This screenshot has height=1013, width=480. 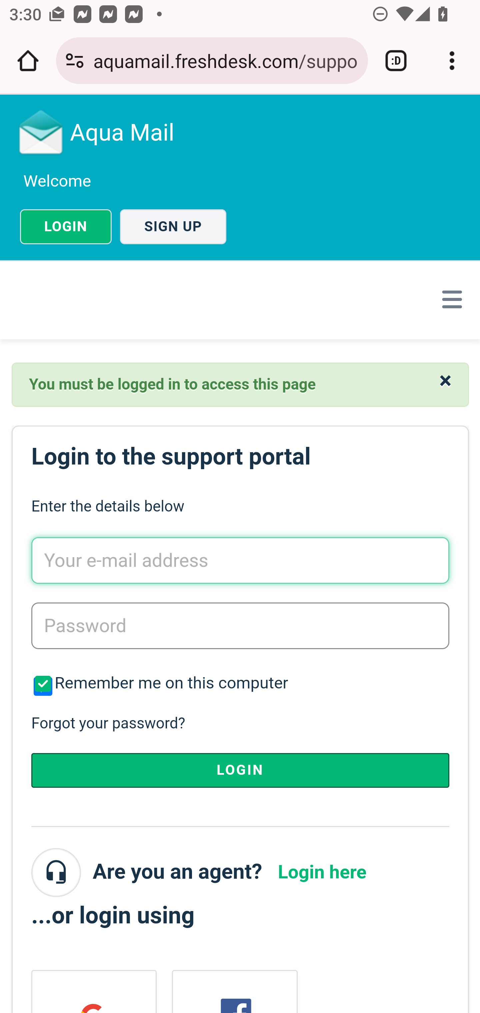 I want to click on Customize and control Google Chrome, so click(x=452, y=61).